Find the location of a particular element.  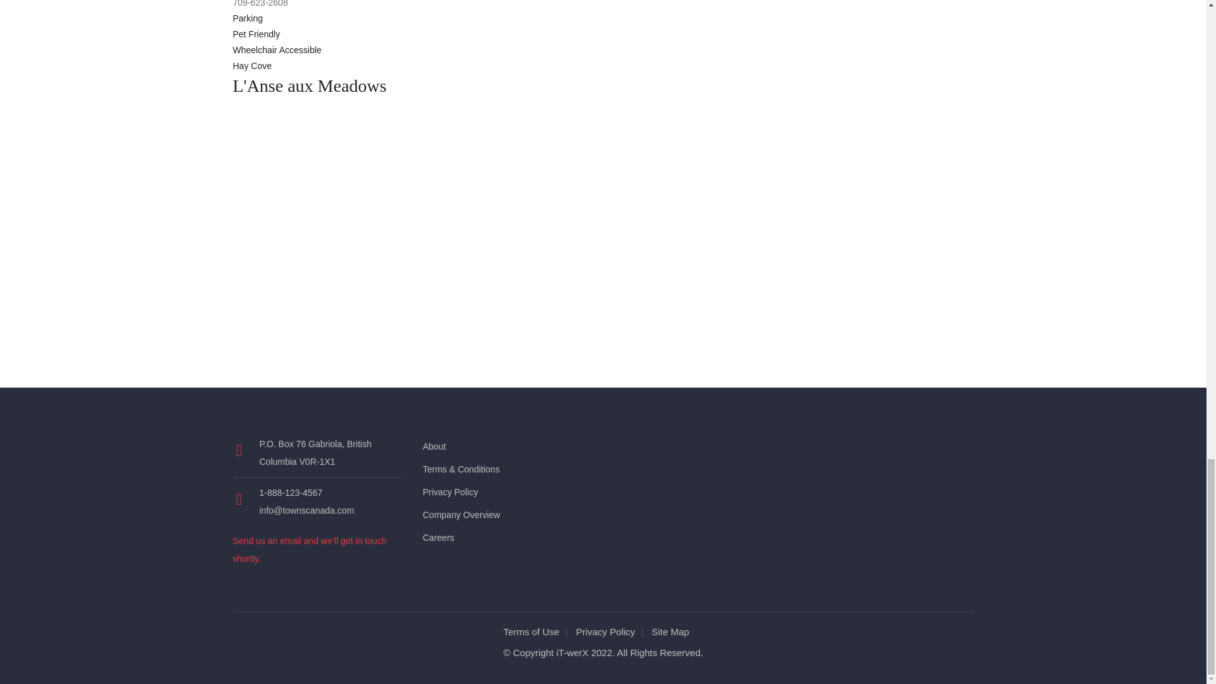

Parking is located at coordinates (248, 18).